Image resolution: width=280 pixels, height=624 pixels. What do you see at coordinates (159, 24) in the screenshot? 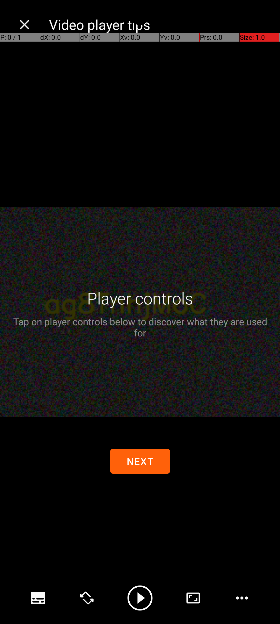
I see `Video player tips` at bounding box center [159, 24].